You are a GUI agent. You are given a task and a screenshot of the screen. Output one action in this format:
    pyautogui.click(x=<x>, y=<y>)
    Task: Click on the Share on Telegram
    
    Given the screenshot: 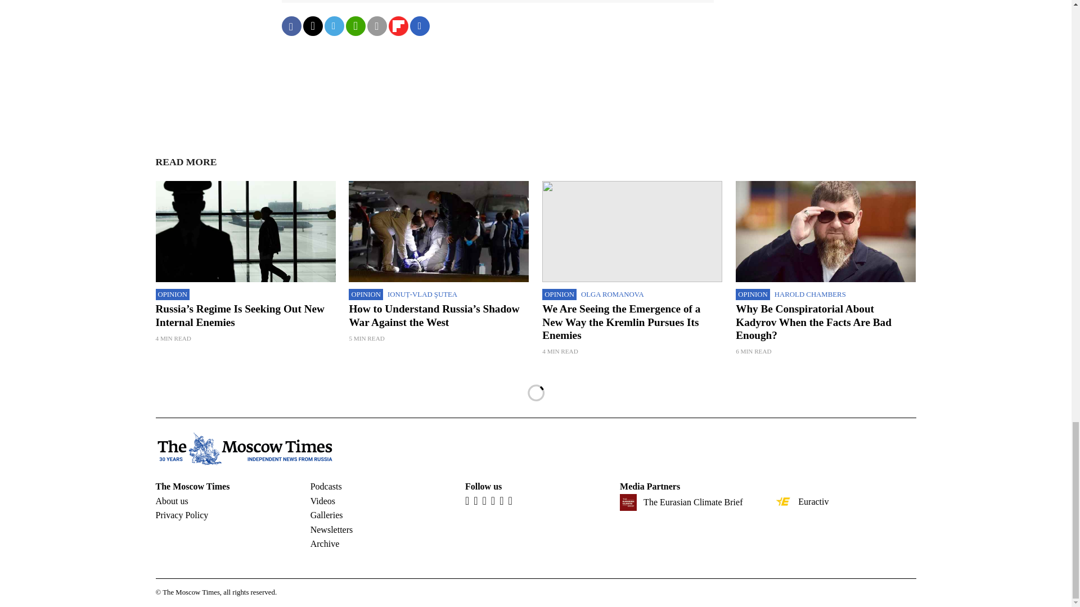 What is the action you would take?
    pyautogui.click(x=334, y=26)
    